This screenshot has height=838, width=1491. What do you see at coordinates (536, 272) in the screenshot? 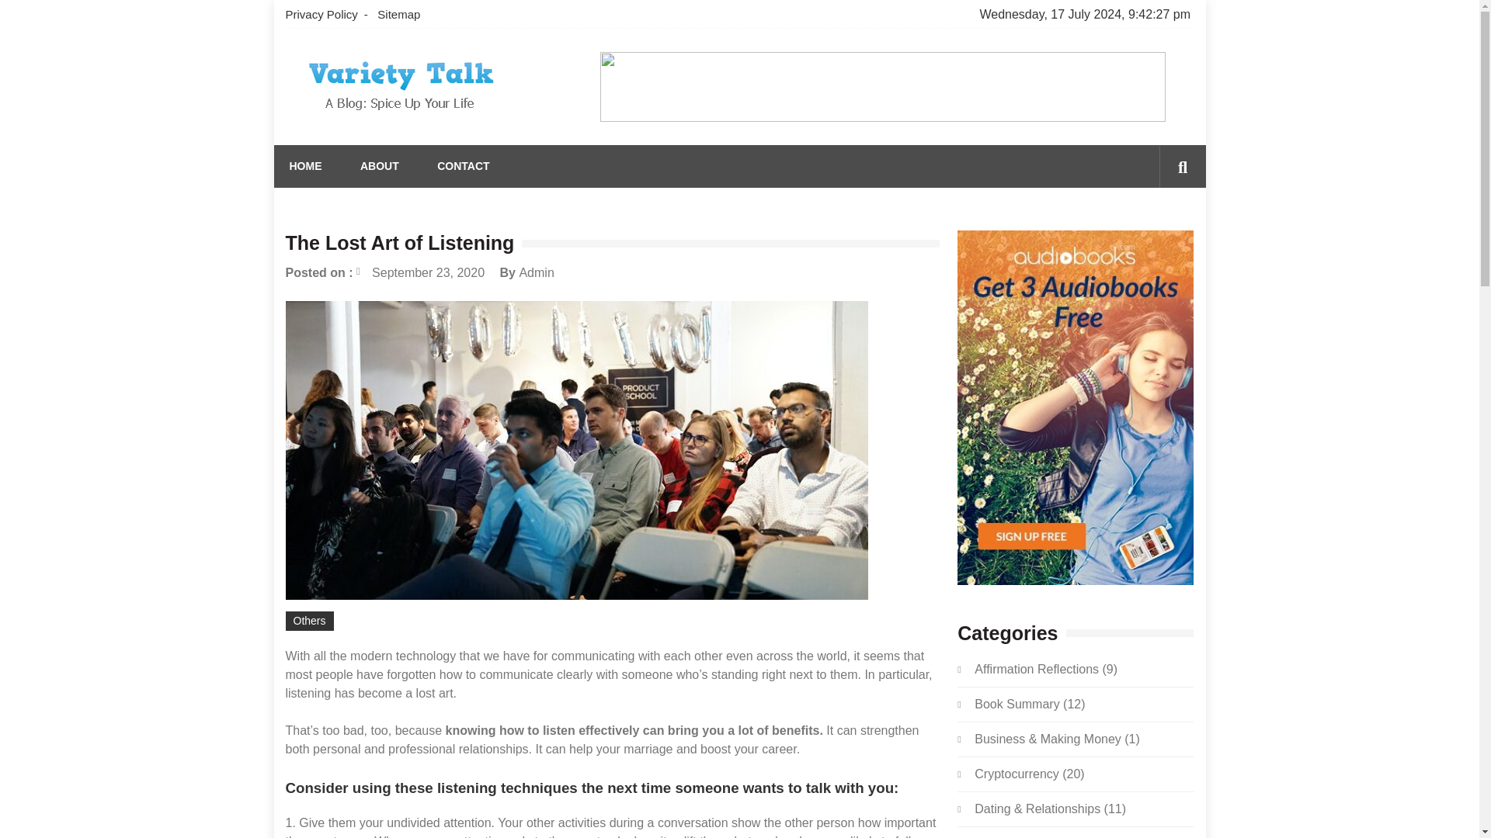
I see `Admin` at bounding box center [536, 272].